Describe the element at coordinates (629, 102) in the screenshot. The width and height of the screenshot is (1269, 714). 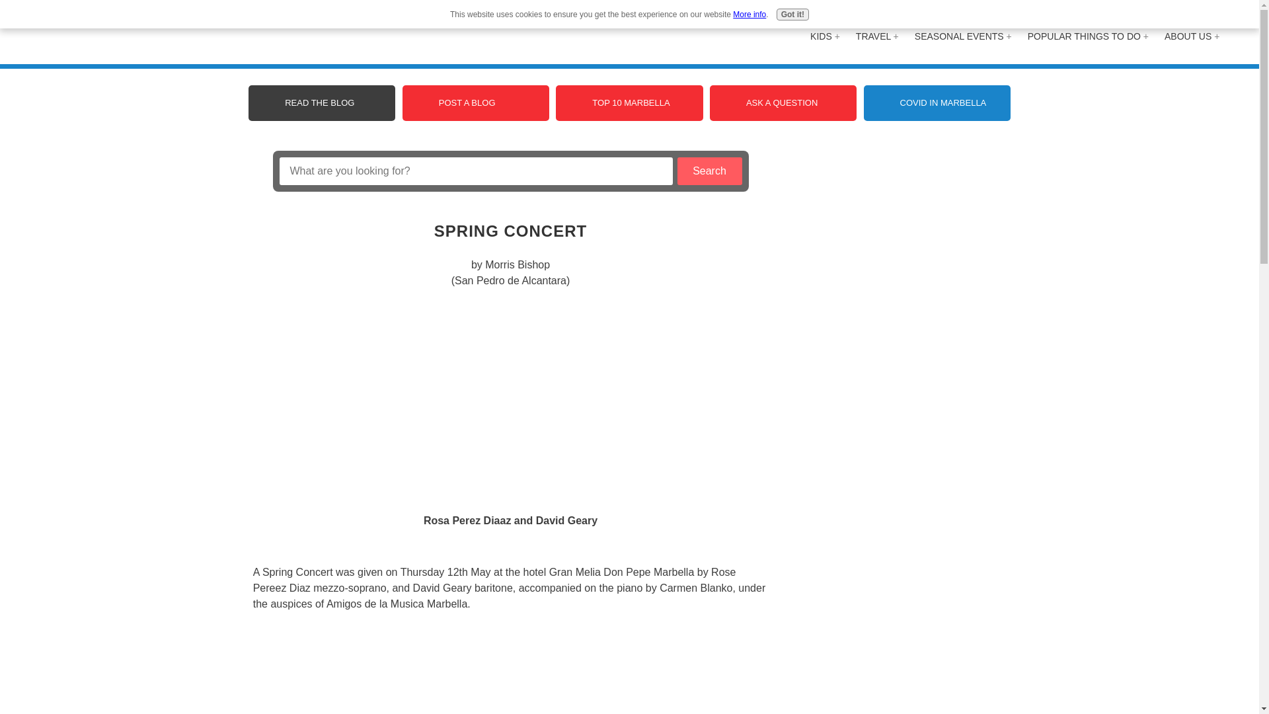
I see `TOP 10 MARBELLA` at that location.